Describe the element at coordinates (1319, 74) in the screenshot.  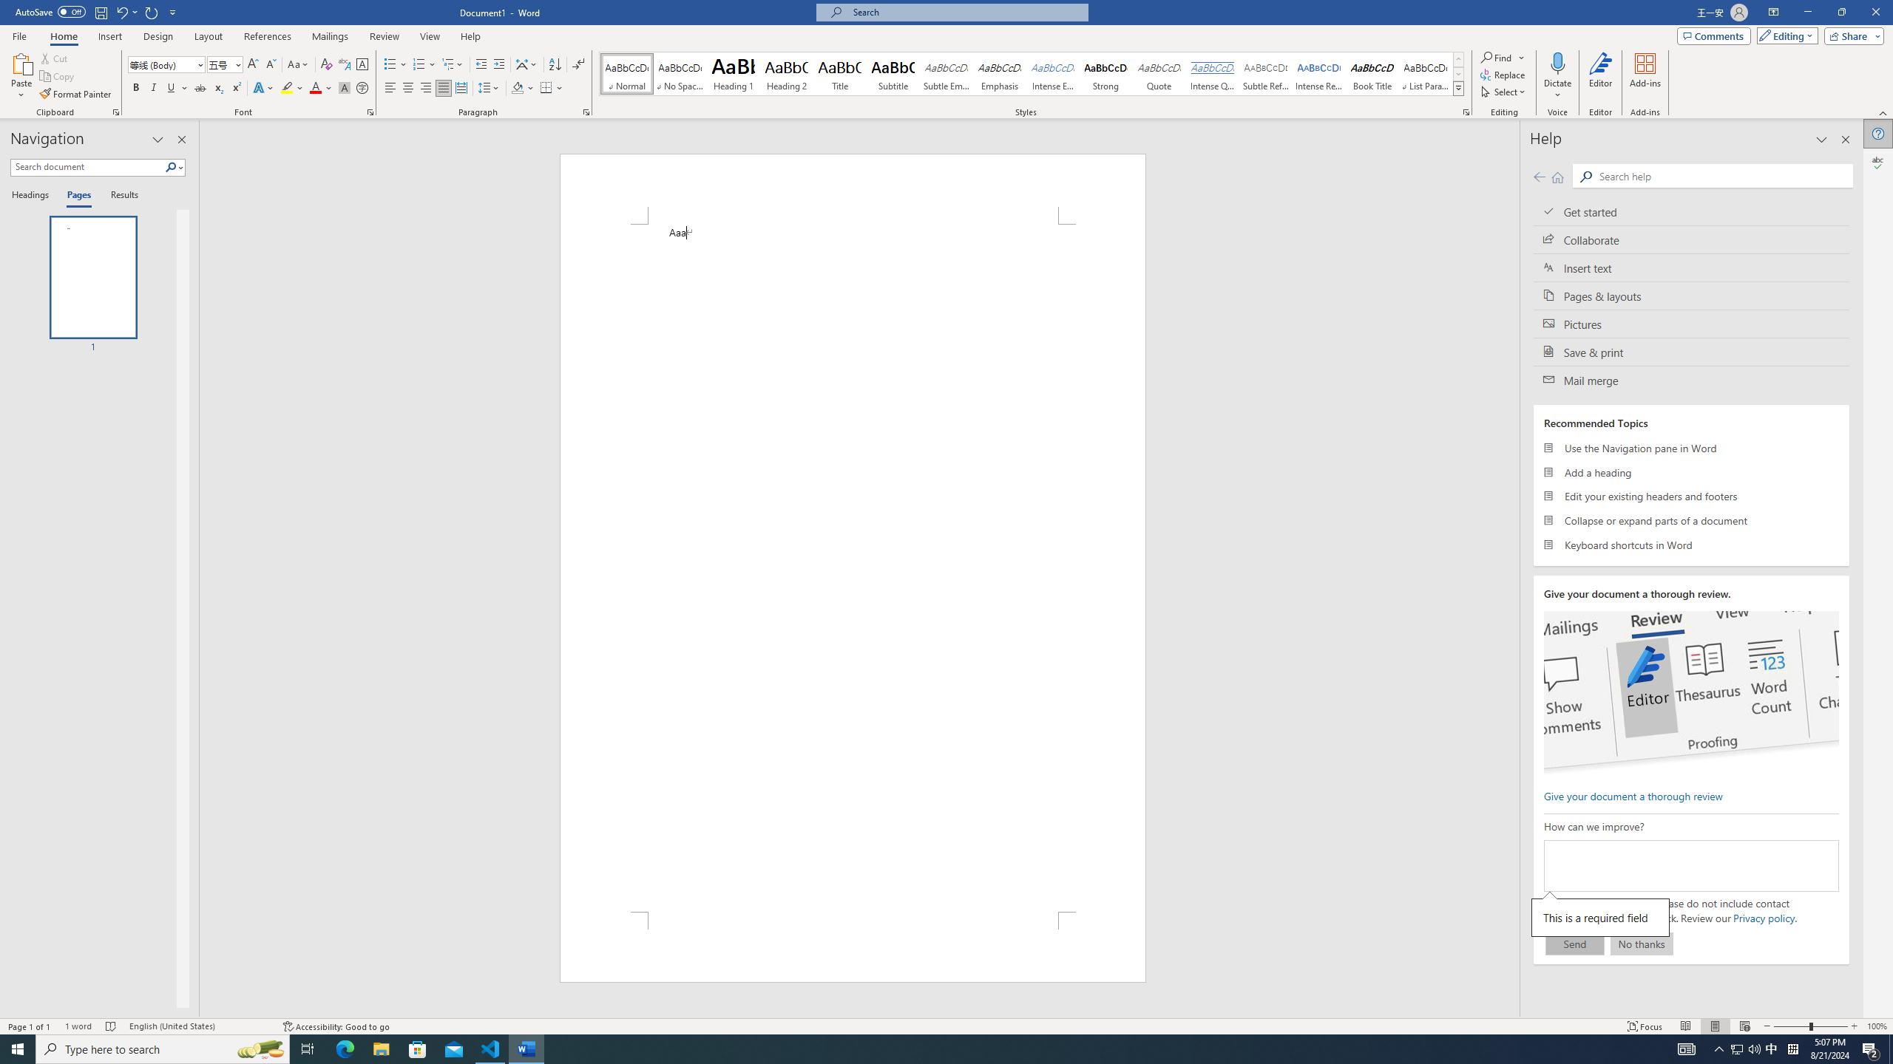
I see `Intense Reference` at that location.